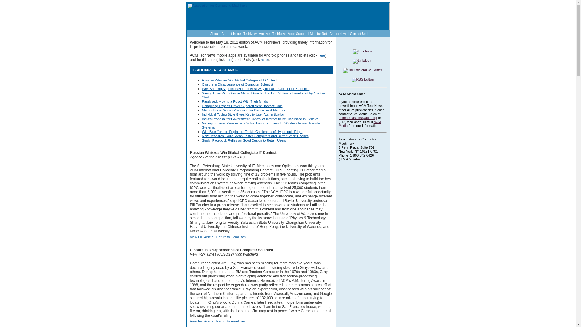  What do you see at coordinates (243, 114) in the screenshot?
I see `Individual Typing Style Gives Key to User Authentication` at bounding box center [243, 114].